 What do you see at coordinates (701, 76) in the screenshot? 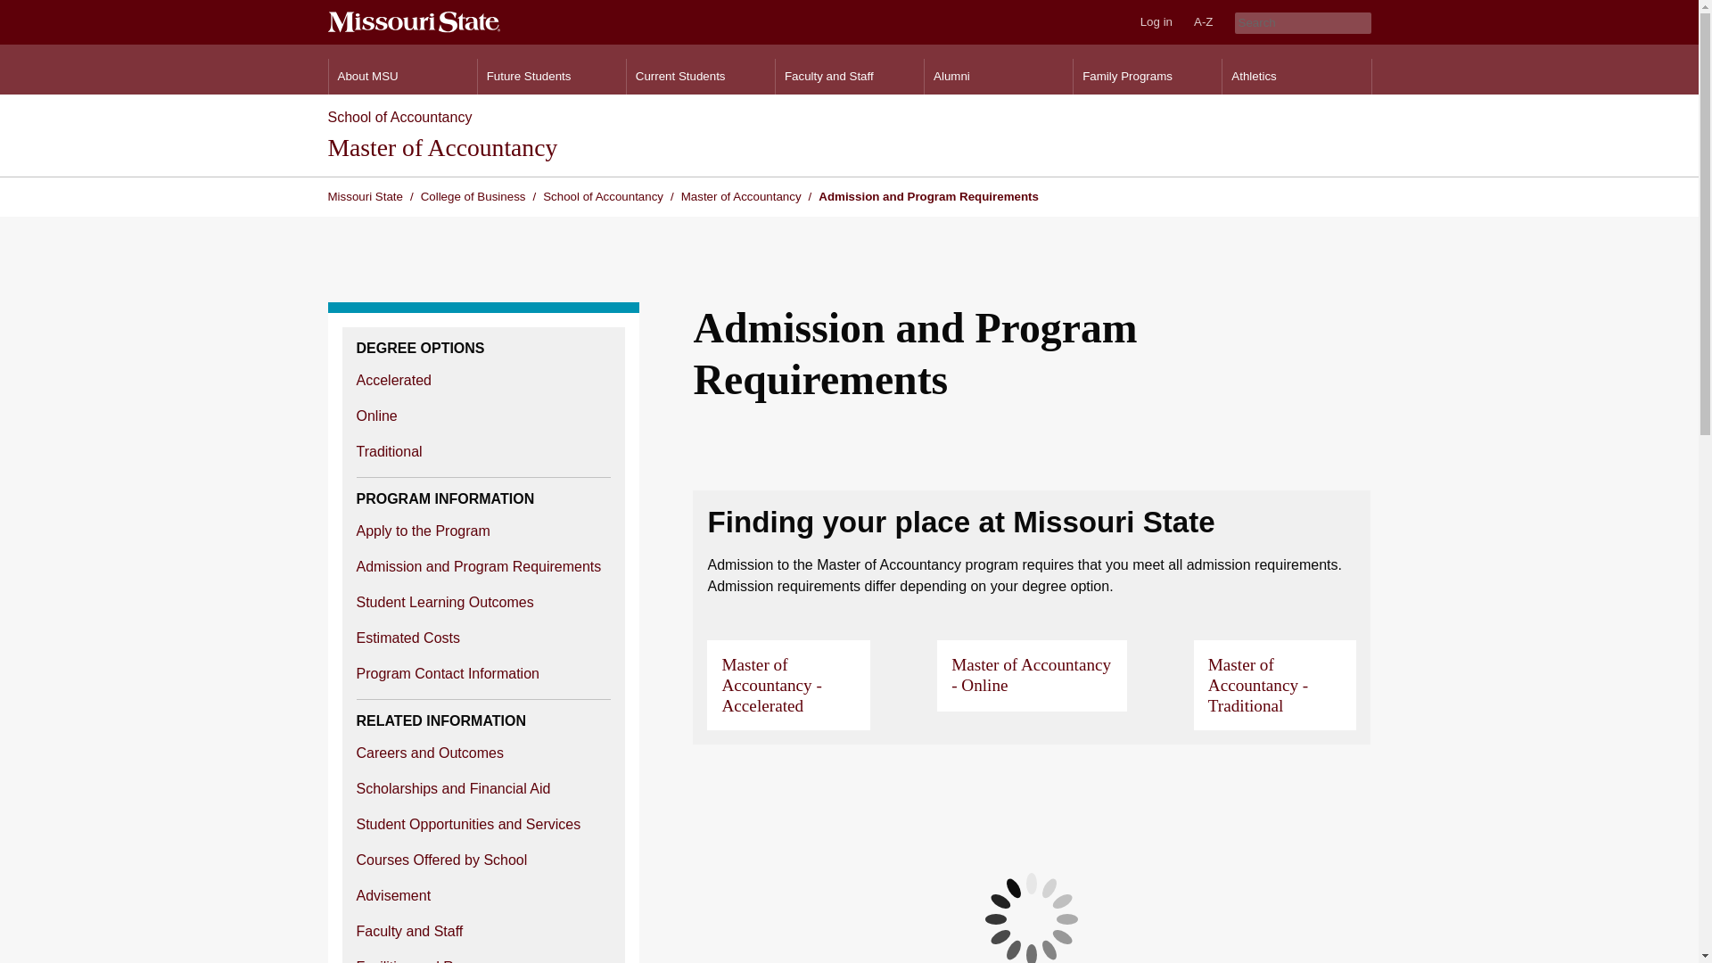
I see `Current Students` at bounding box center [701, 76].